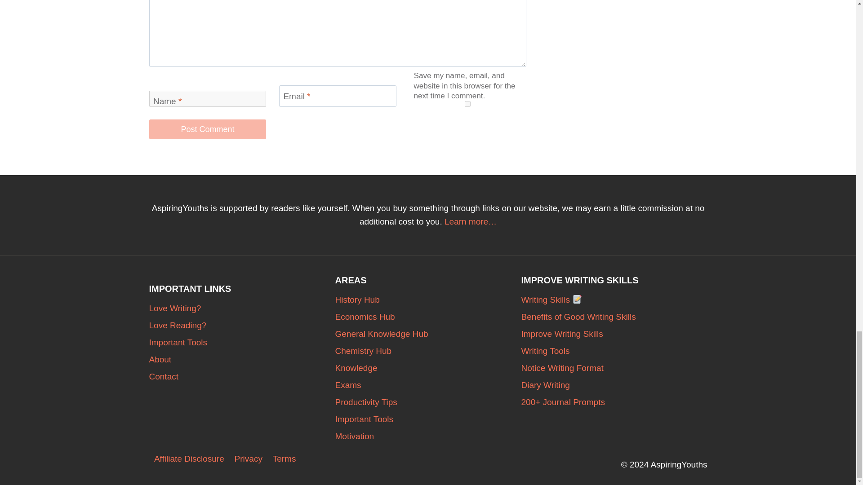  What do you see at coordinates (467, 103) in the screenshot?
I see `yes` at bounding box center [467, 103].